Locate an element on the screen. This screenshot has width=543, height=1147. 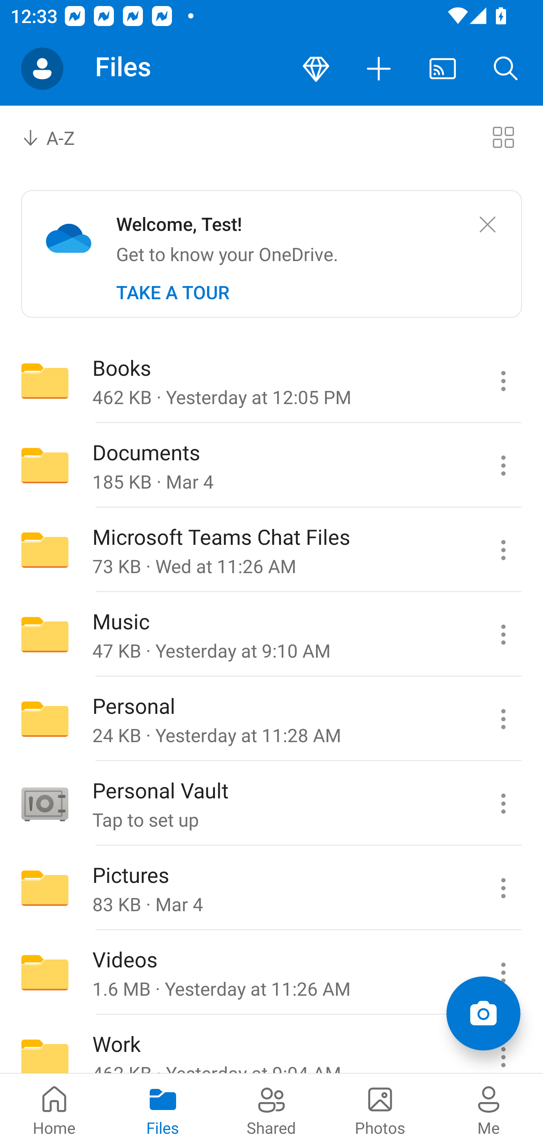
Personal commands is located at coordinates (503, 719).